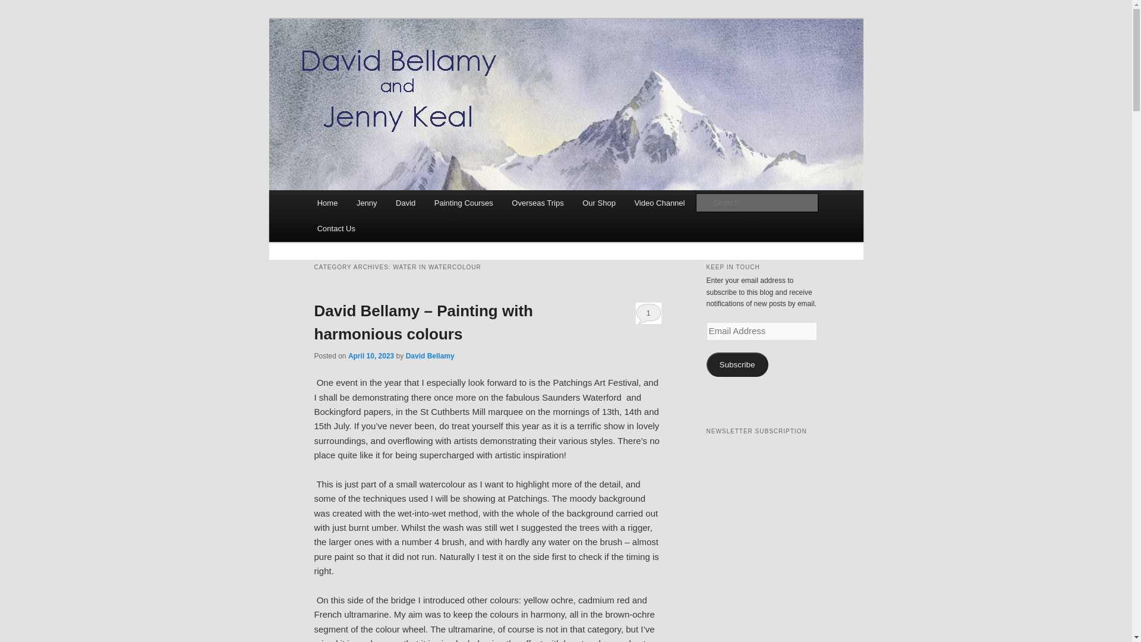 Image resolution: width=1141 pixels, height=642 pixels. What do you see at coordinates (19, 7) in the screenshot?
I see `Search` at bounding box center [19, 7].